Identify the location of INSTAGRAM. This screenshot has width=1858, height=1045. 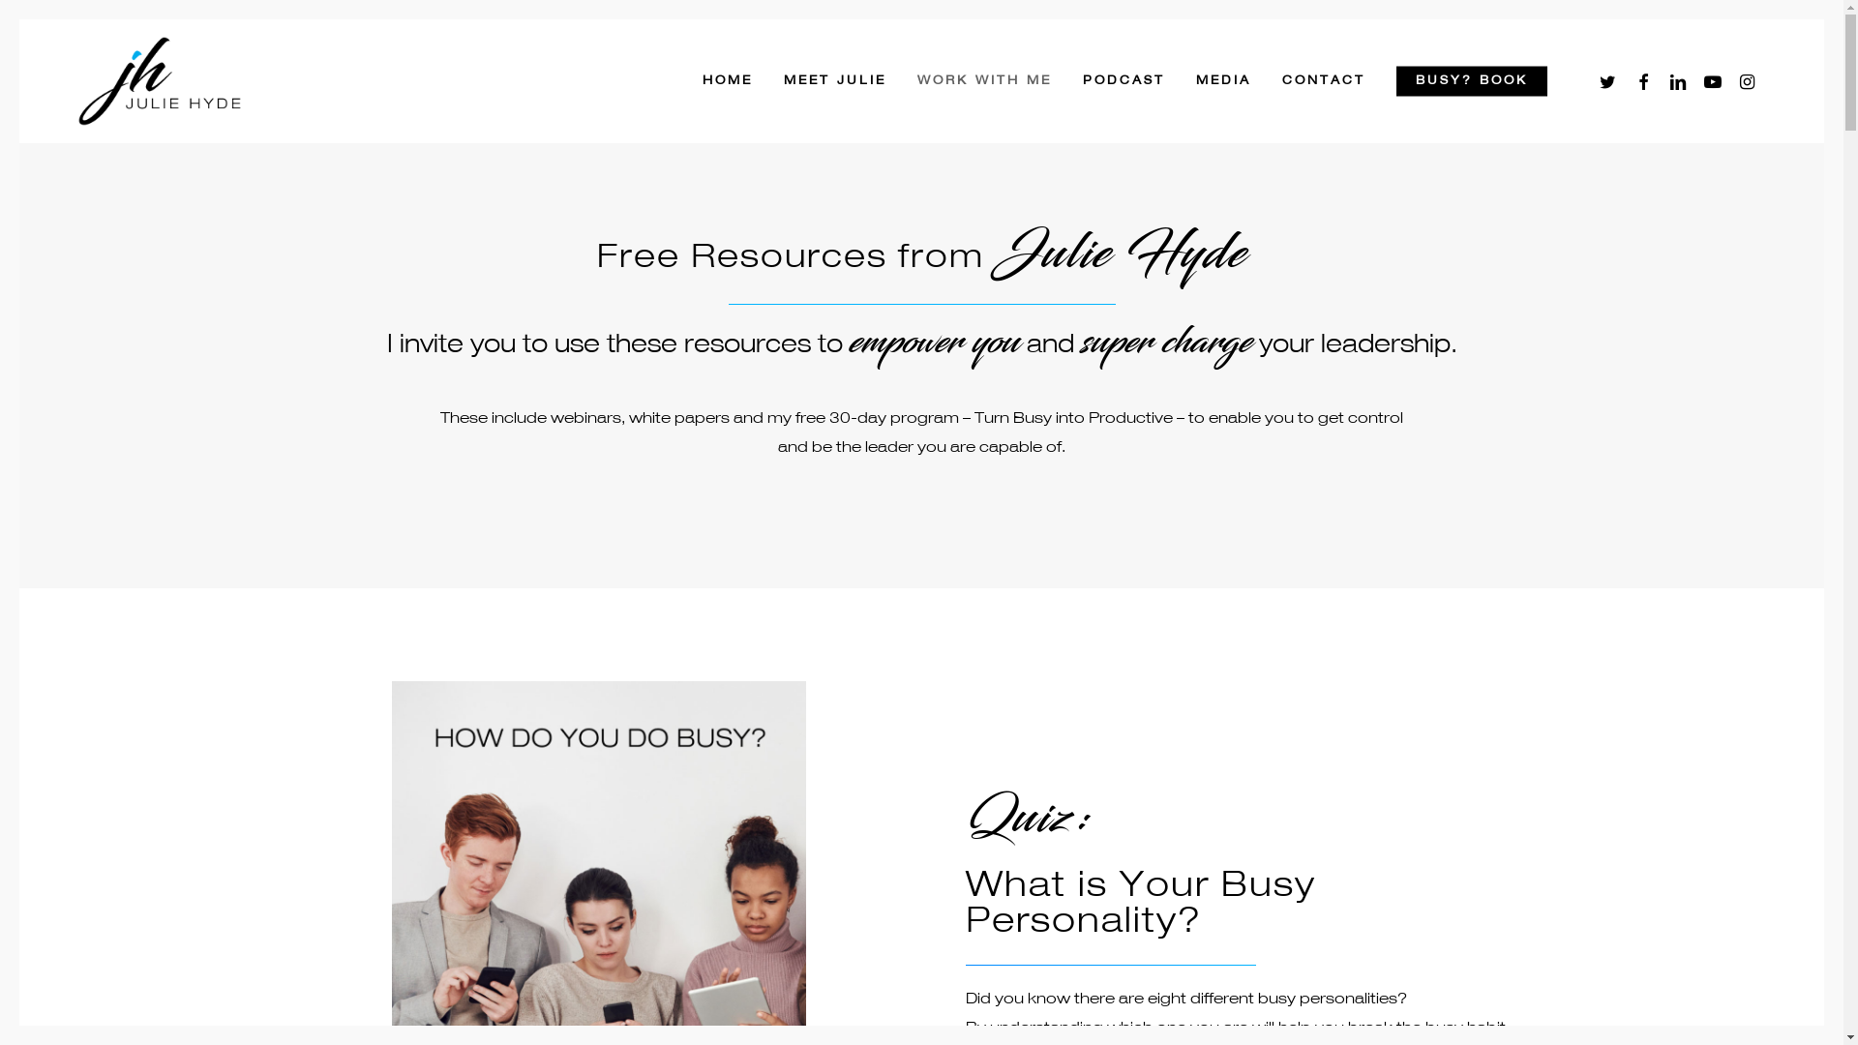
(1749, 81).